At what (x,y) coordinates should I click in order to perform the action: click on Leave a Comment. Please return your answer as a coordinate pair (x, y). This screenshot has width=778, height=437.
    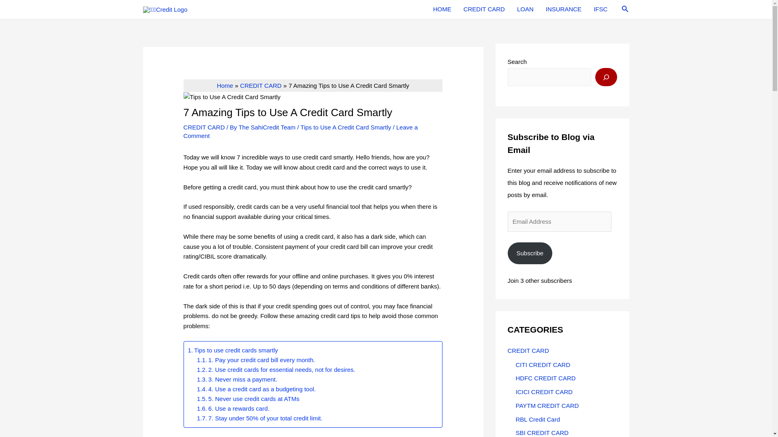
    Looking at the image, I should click on (301, 131).